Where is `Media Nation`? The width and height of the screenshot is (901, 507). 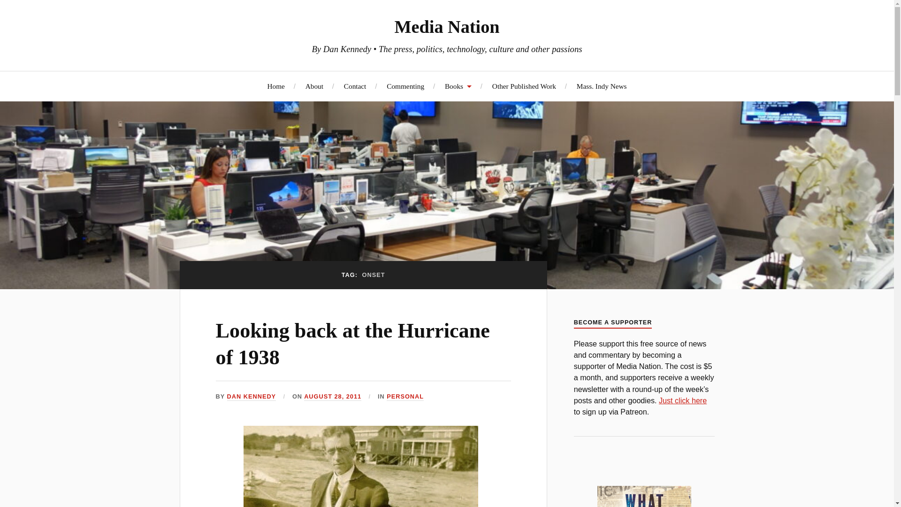
Media Nation is located at coordinates (447, 26).